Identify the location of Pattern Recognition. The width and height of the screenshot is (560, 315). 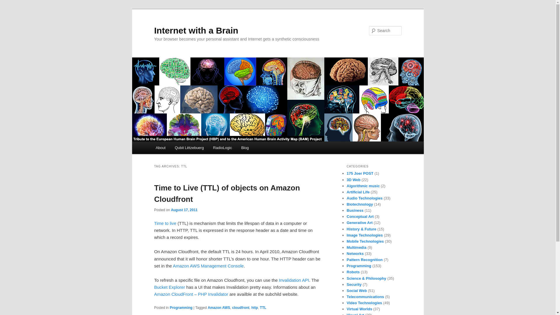
(365, 260).